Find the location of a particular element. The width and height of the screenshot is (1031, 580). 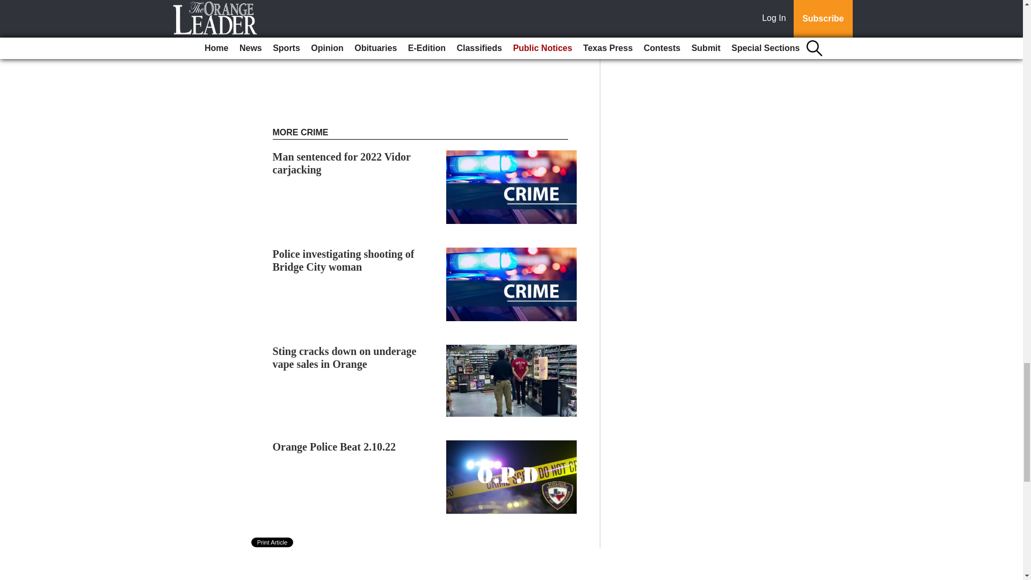

Orange Police Beat 2.10.22 is located at coordinates (334, 447).